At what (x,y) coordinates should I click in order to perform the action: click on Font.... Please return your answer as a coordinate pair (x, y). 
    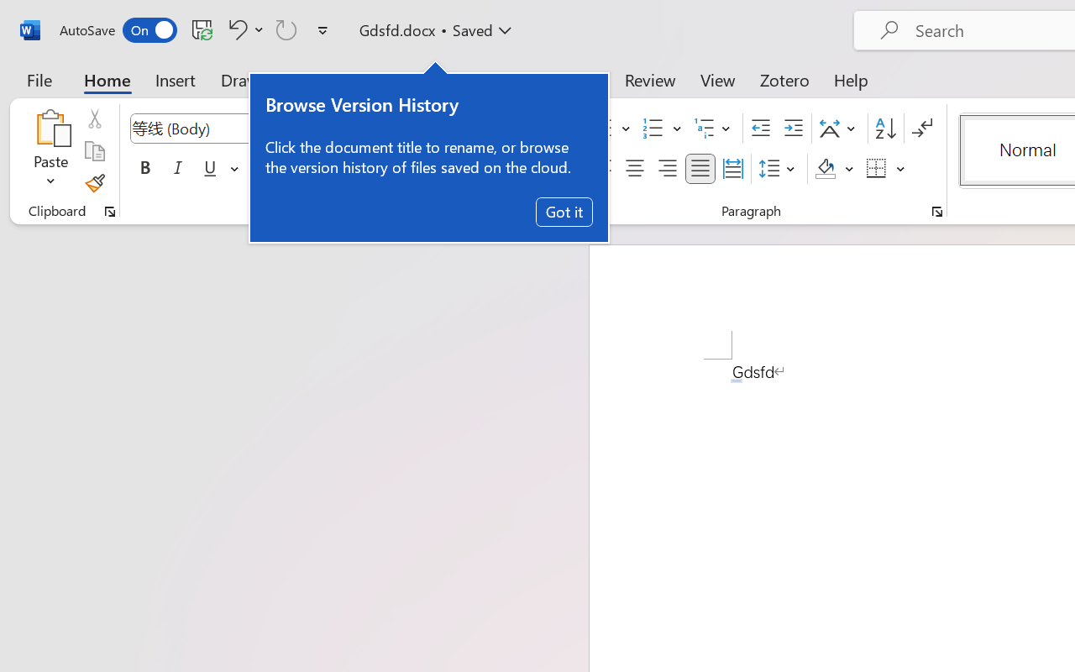
    Looking at the image, I should click on (567, 212).